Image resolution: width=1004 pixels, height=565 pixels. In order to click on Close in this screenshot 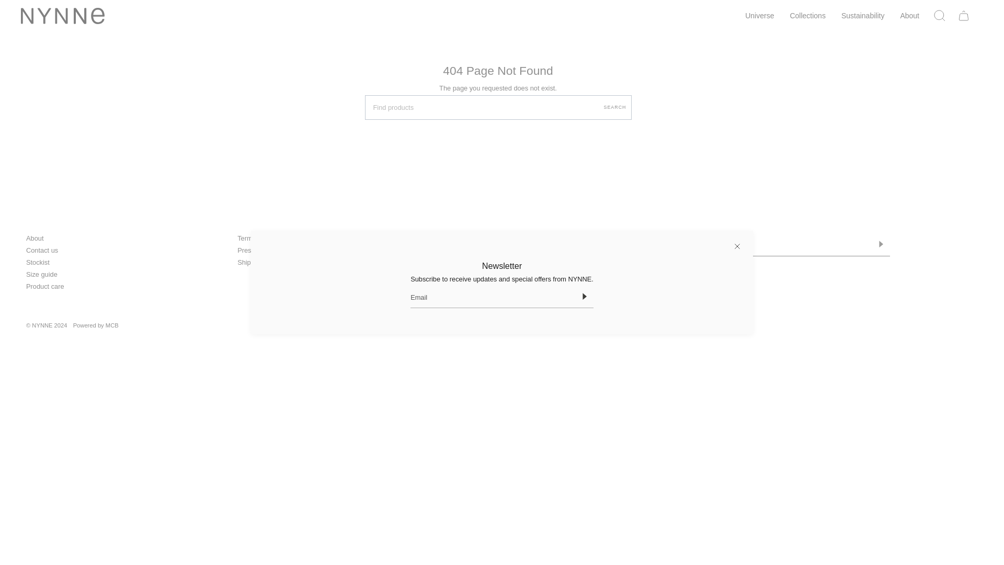, I will do `click(737, 246)`.